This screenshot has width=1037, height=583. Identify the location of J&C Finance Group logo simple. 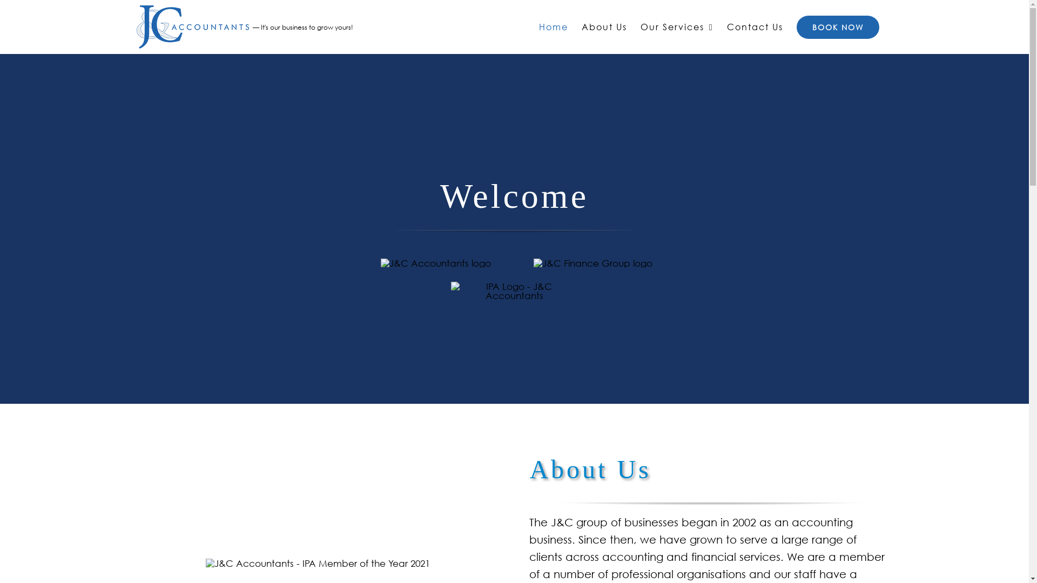
(593, 263).